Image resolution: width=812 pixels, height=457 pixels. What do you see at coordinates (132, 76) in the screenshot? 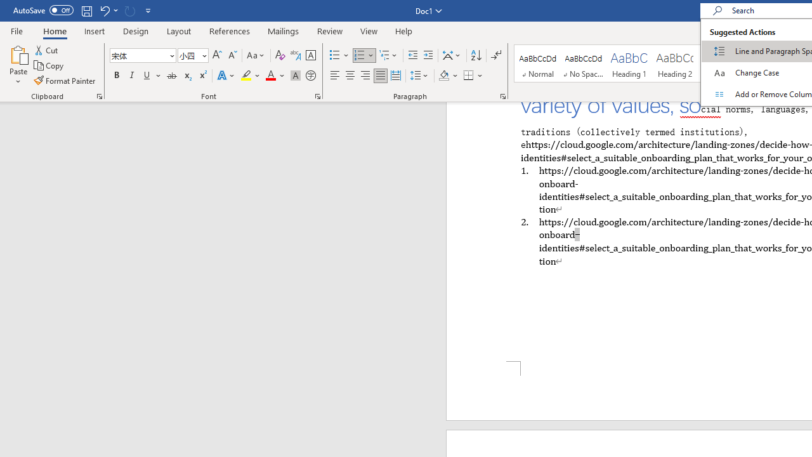
I see `Italic` at bounding box center [132, 76].